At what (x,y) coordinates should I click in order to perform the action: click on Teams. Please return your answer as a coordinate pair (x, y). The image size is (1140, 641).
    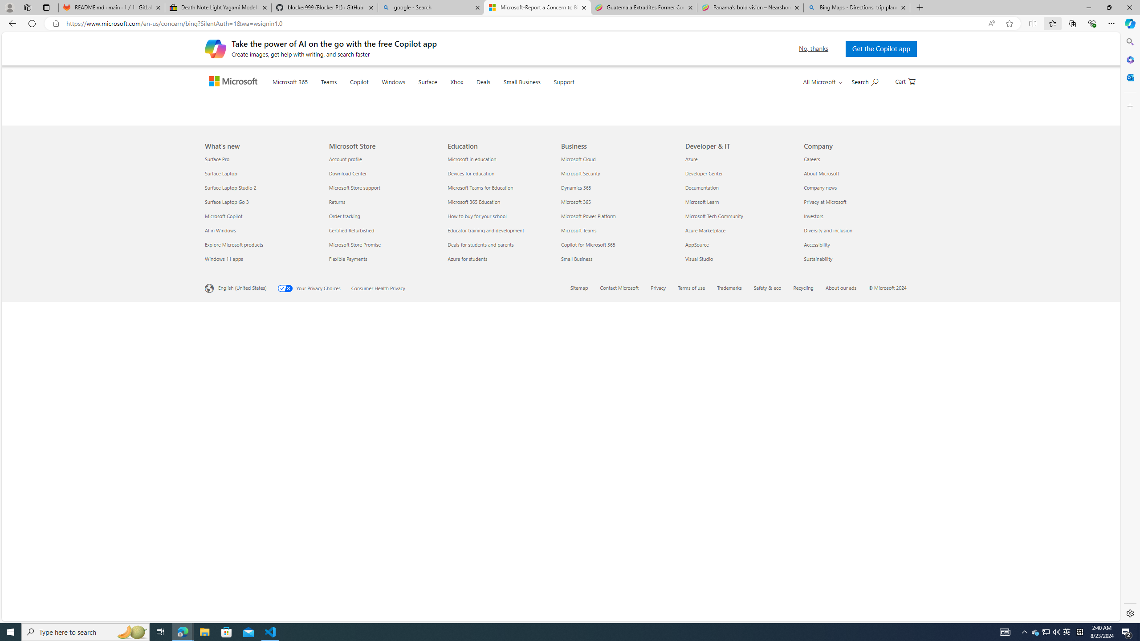
    Looking at the image, I should click on (346, 93).